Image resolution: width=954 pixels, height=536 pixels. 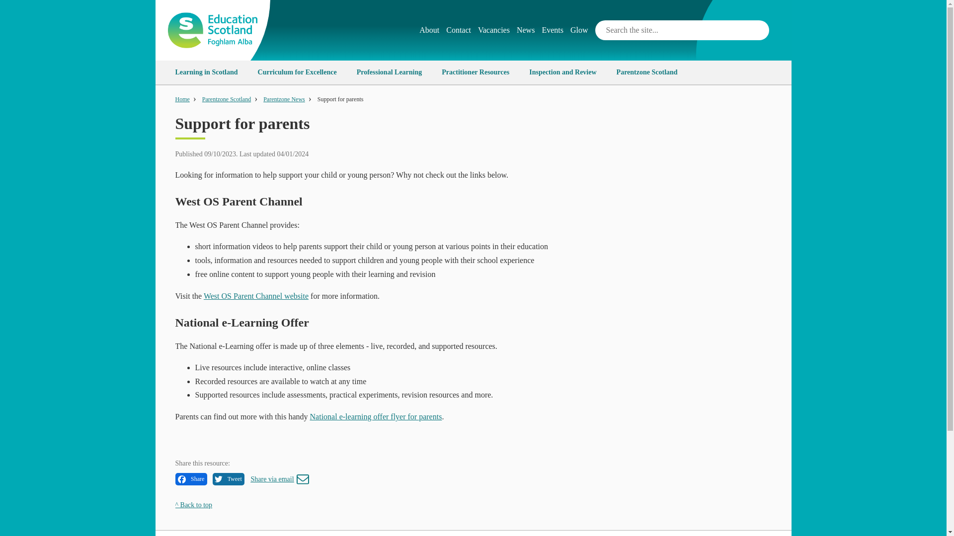 I want to click on Events, so click(x=556, y=30).